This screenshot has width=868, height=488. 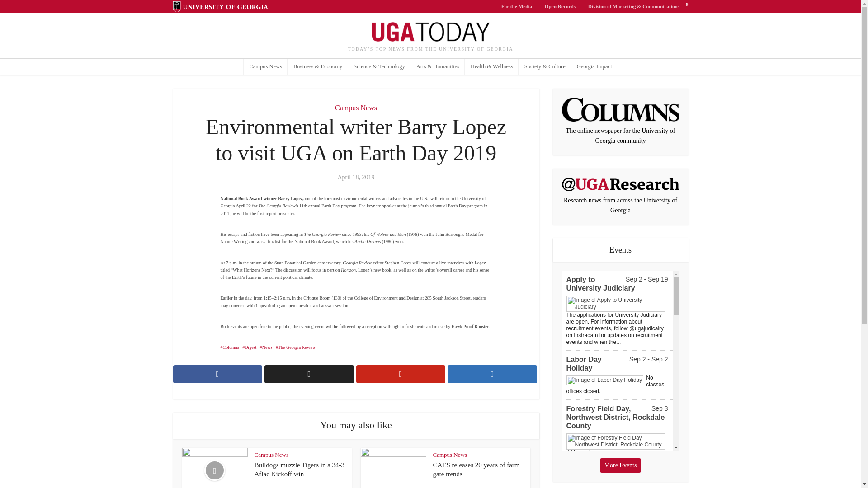 What do you see at coordinates (594, 67) in the screenshot?
I see `Georgia Impact` at bounding box center [594, 67].